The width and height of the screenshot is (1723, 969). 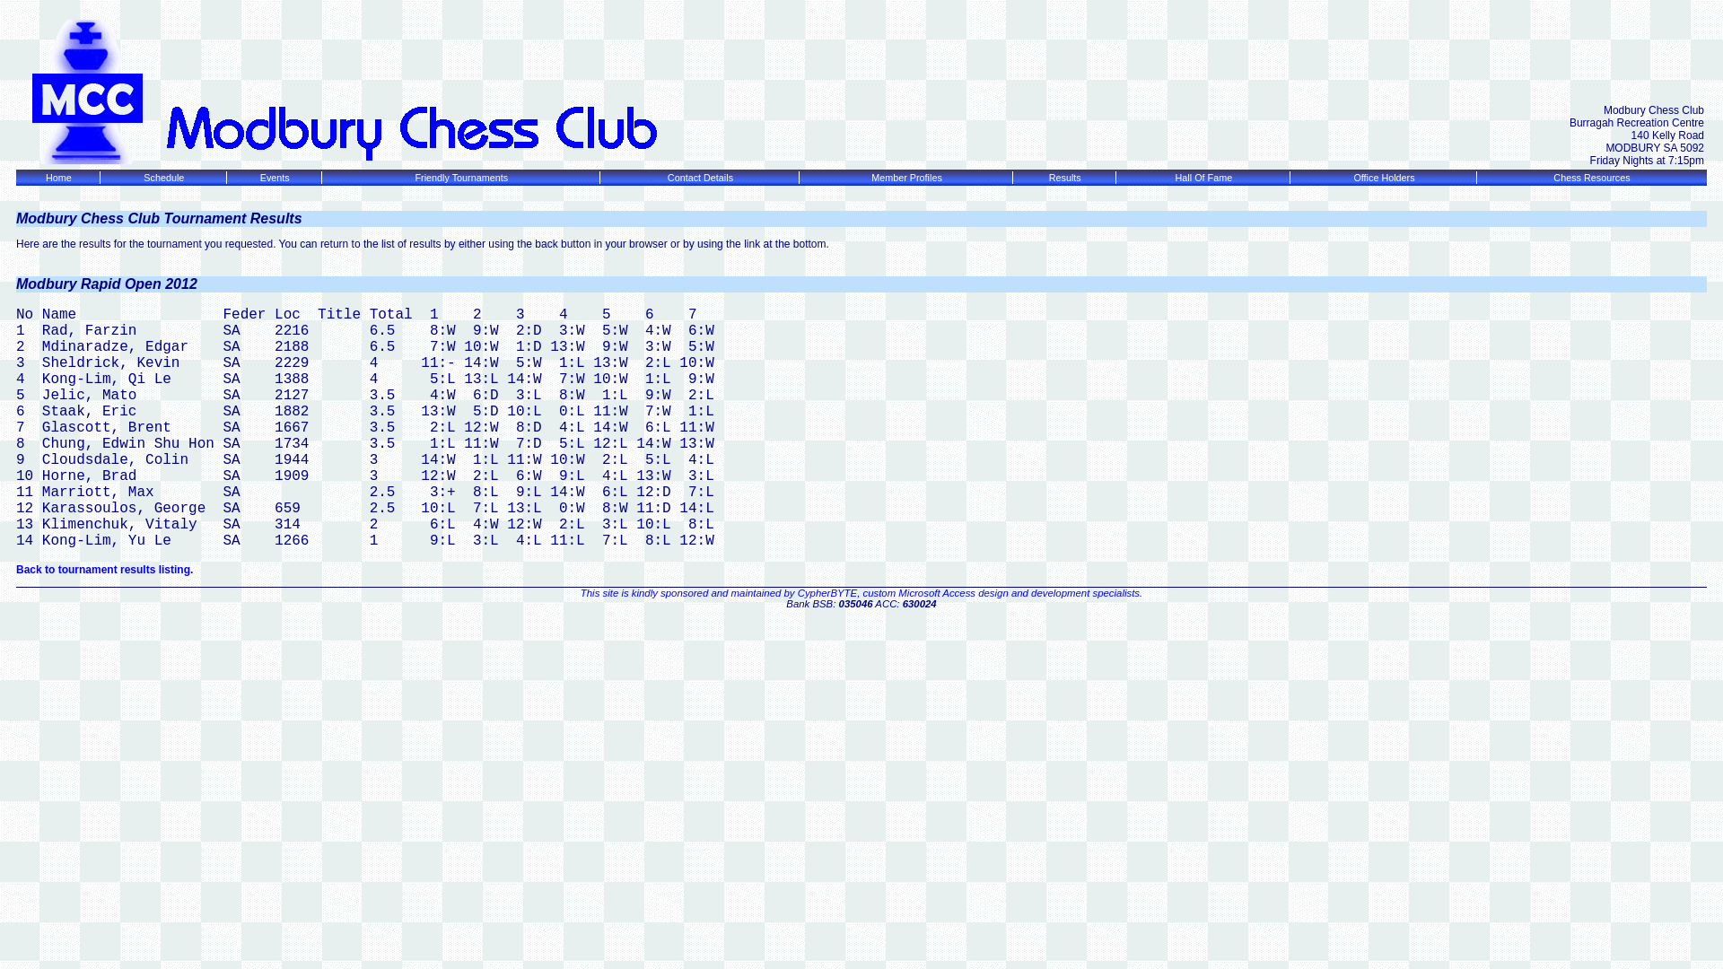 I want to click on Office Holders, so click(x=1384, y=178).